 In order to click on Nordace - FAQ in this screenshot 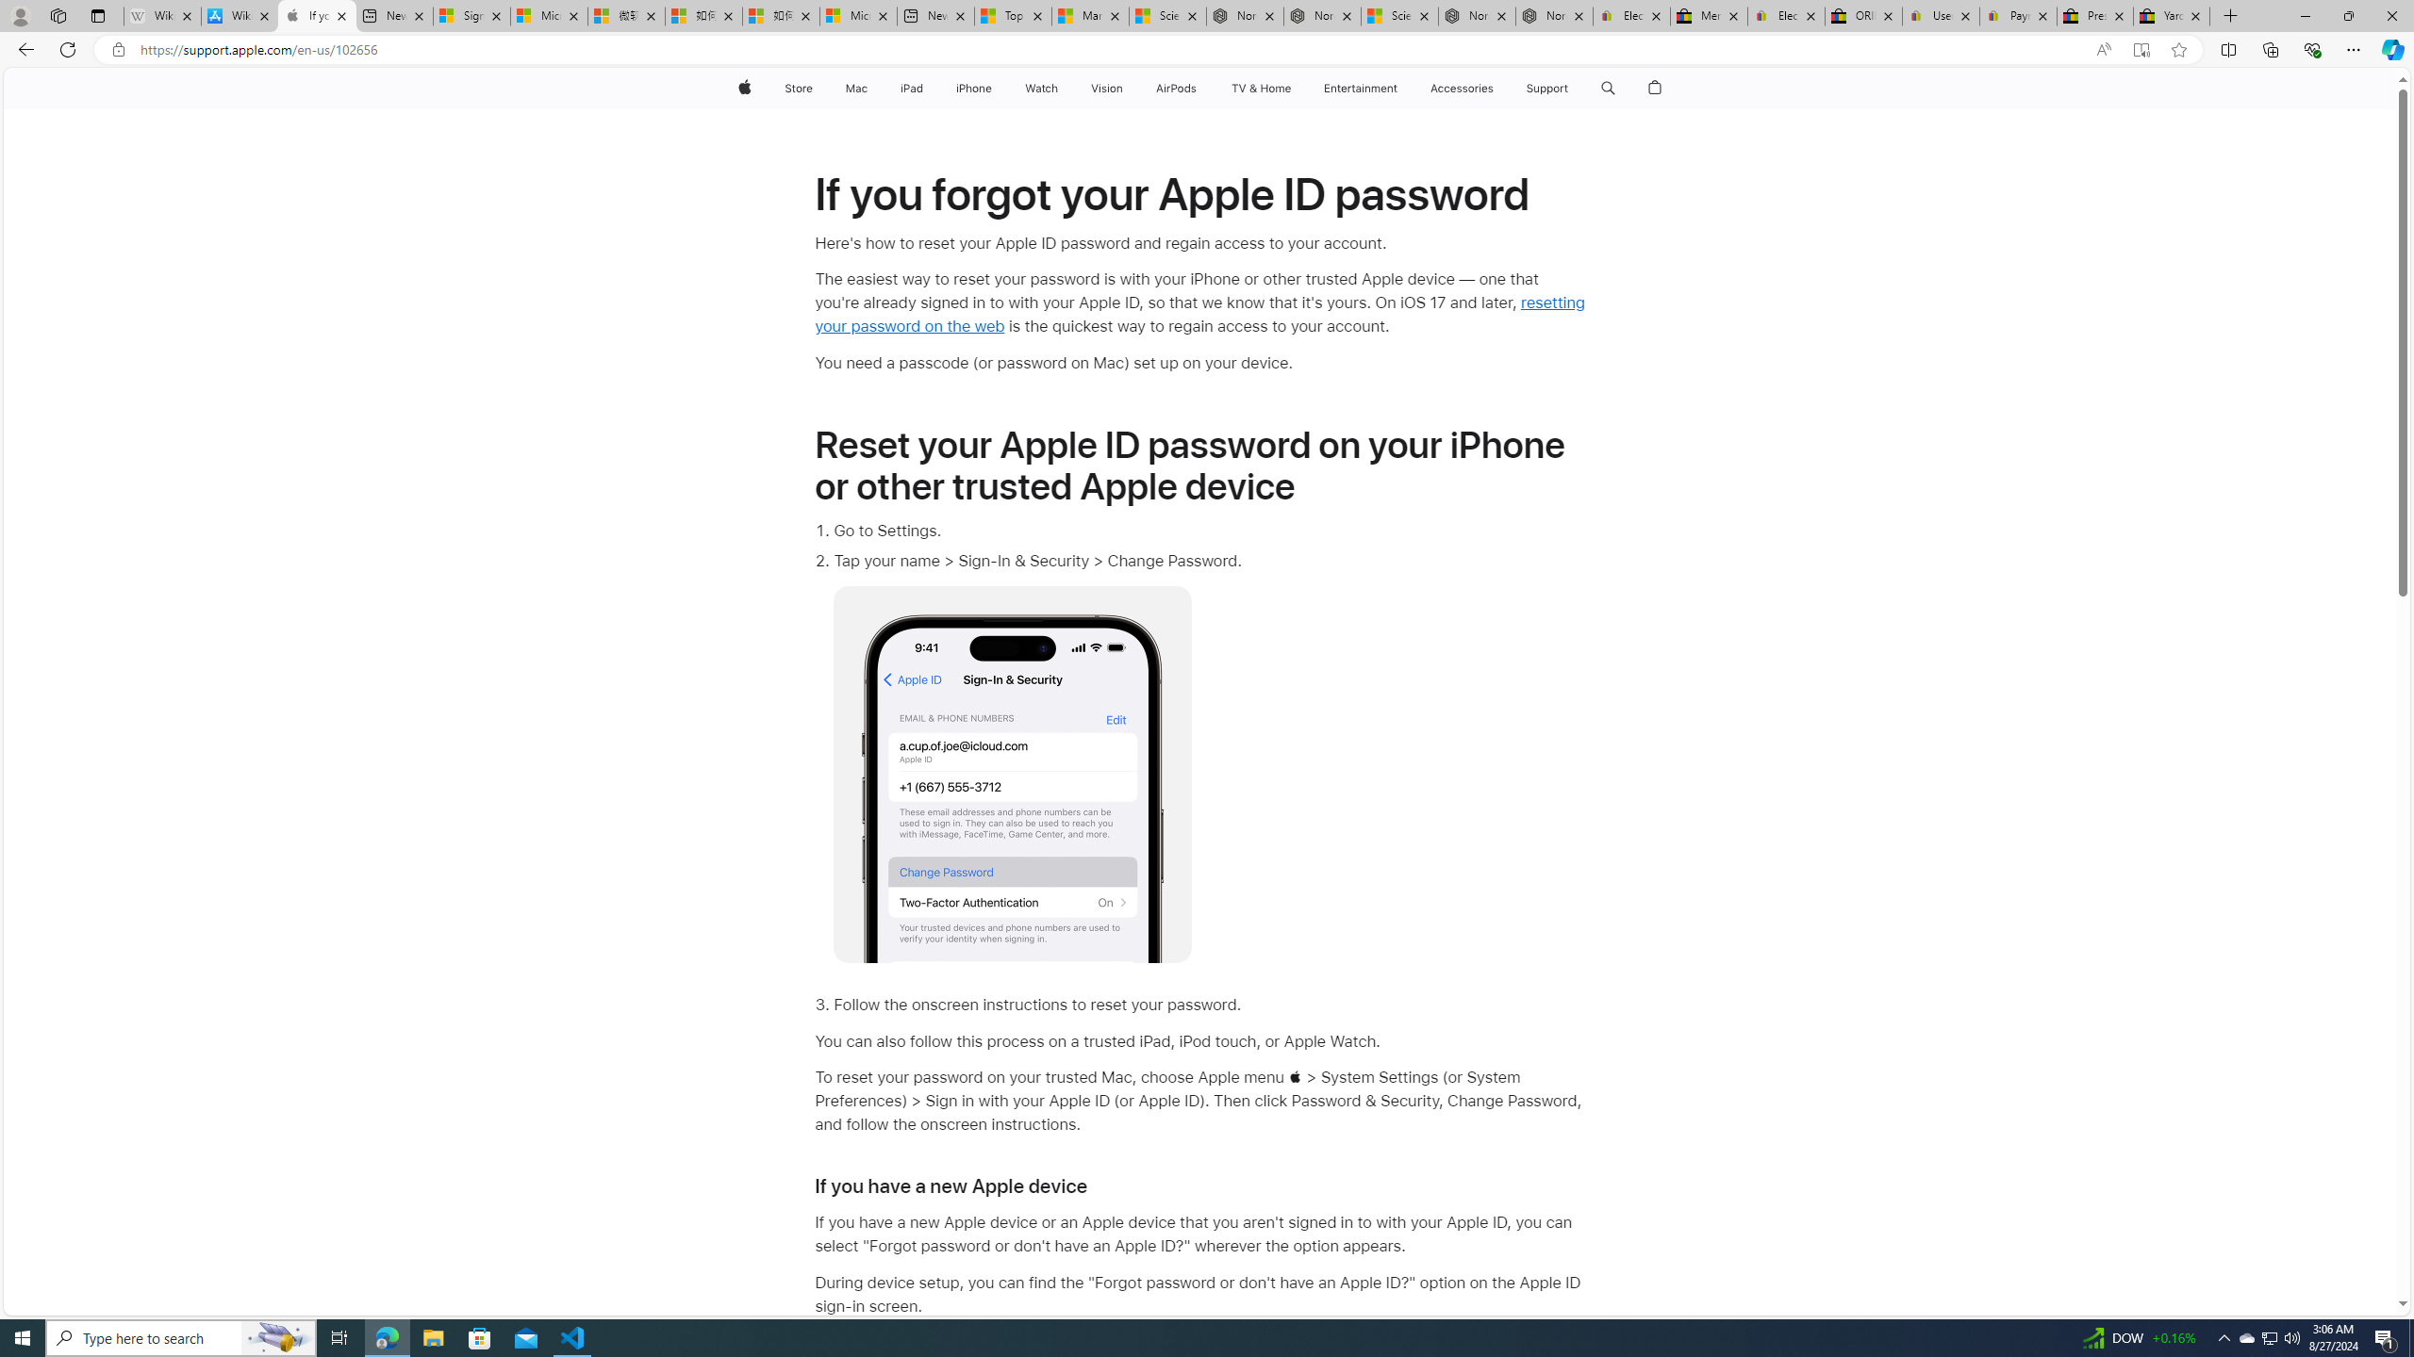, I will do `click(1554, 16)`.